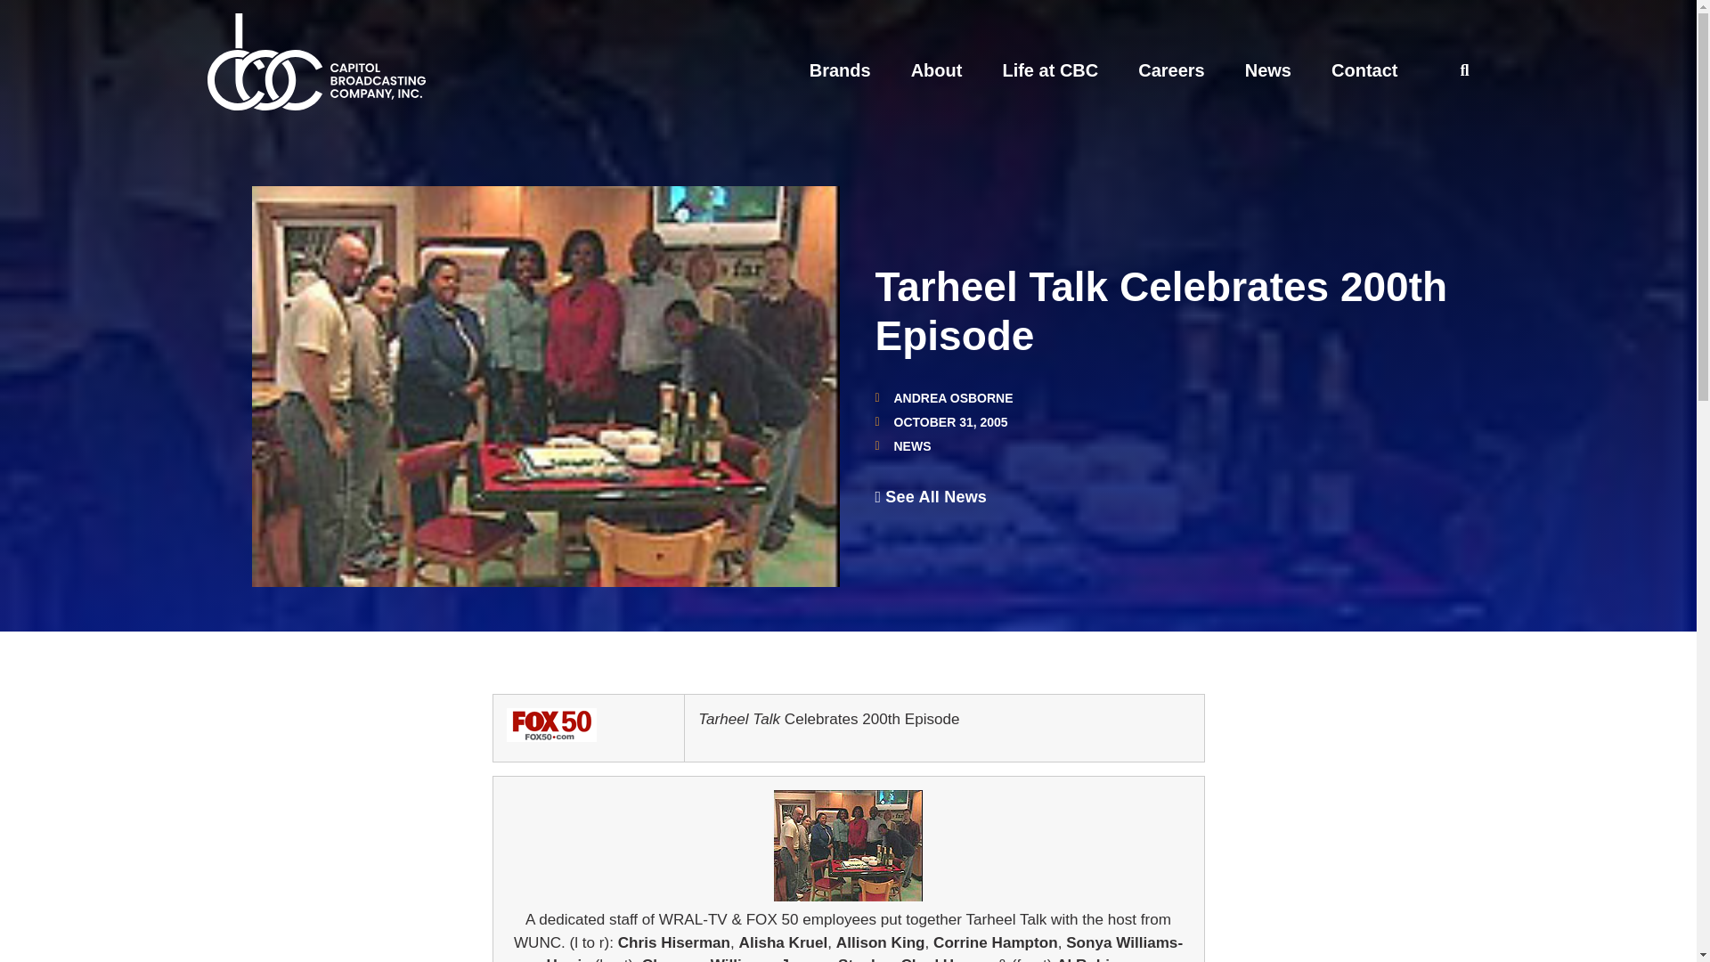 The height and width of the screenshot is (962, 1710). What do you see at coordinates (1172, 69) in the screenshot?
I see `Careers` at bounding box center [1172, 69].